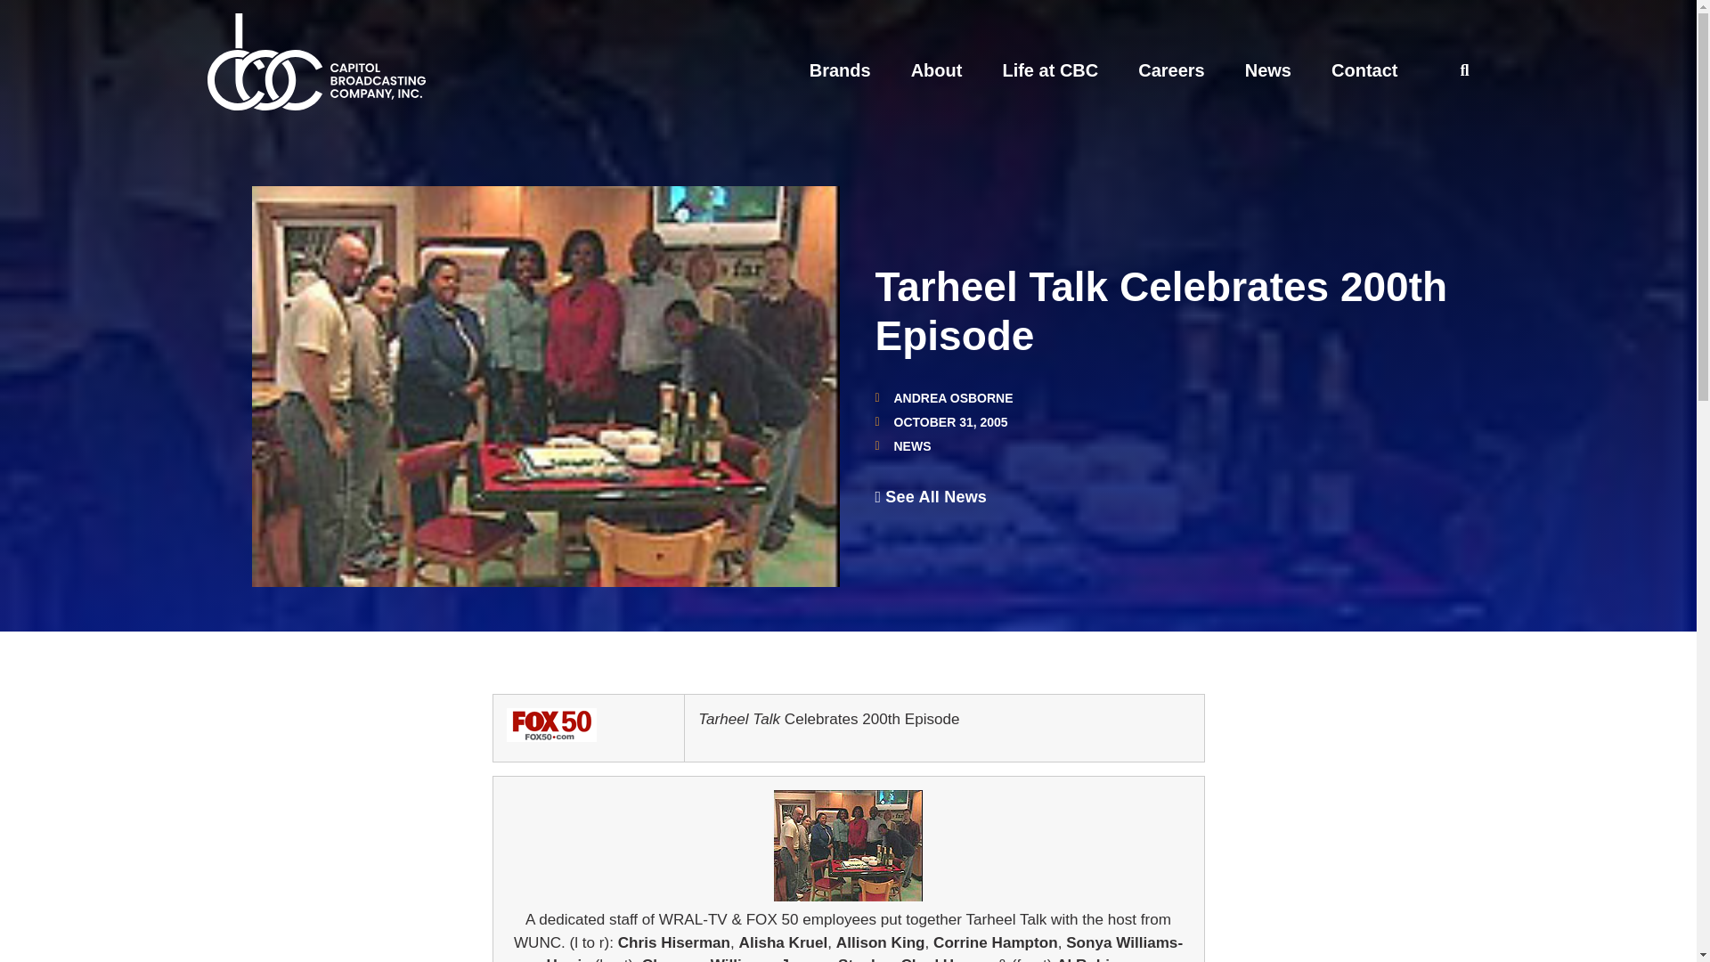 The height and width of the screenshot is (962, 1710). What do you see at coordinates (1172, 69) in the screenshot?
I see `Careers` at bounding box center [1172, 69].